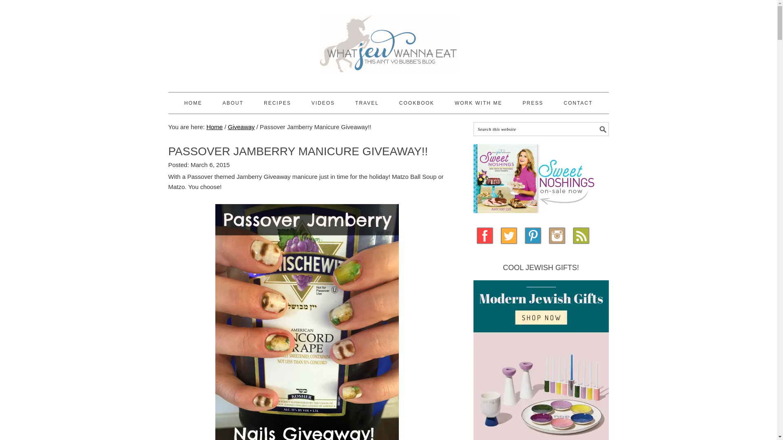 The image size is (783, 440). I want to click on ABOUT, so click(233, 103).